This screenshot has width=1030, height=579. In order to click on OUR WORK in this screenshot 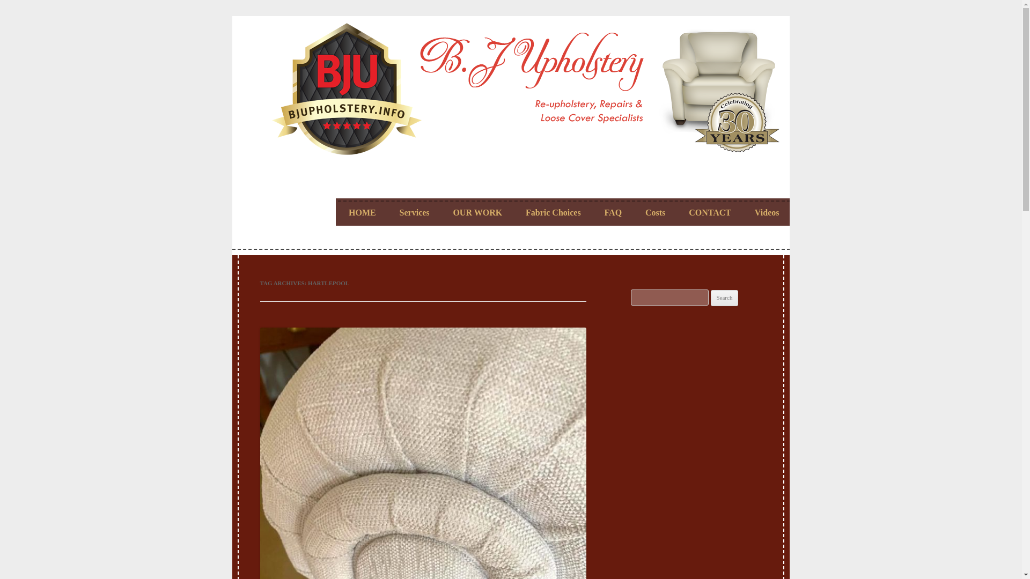, I will do `click(477, 212)`.